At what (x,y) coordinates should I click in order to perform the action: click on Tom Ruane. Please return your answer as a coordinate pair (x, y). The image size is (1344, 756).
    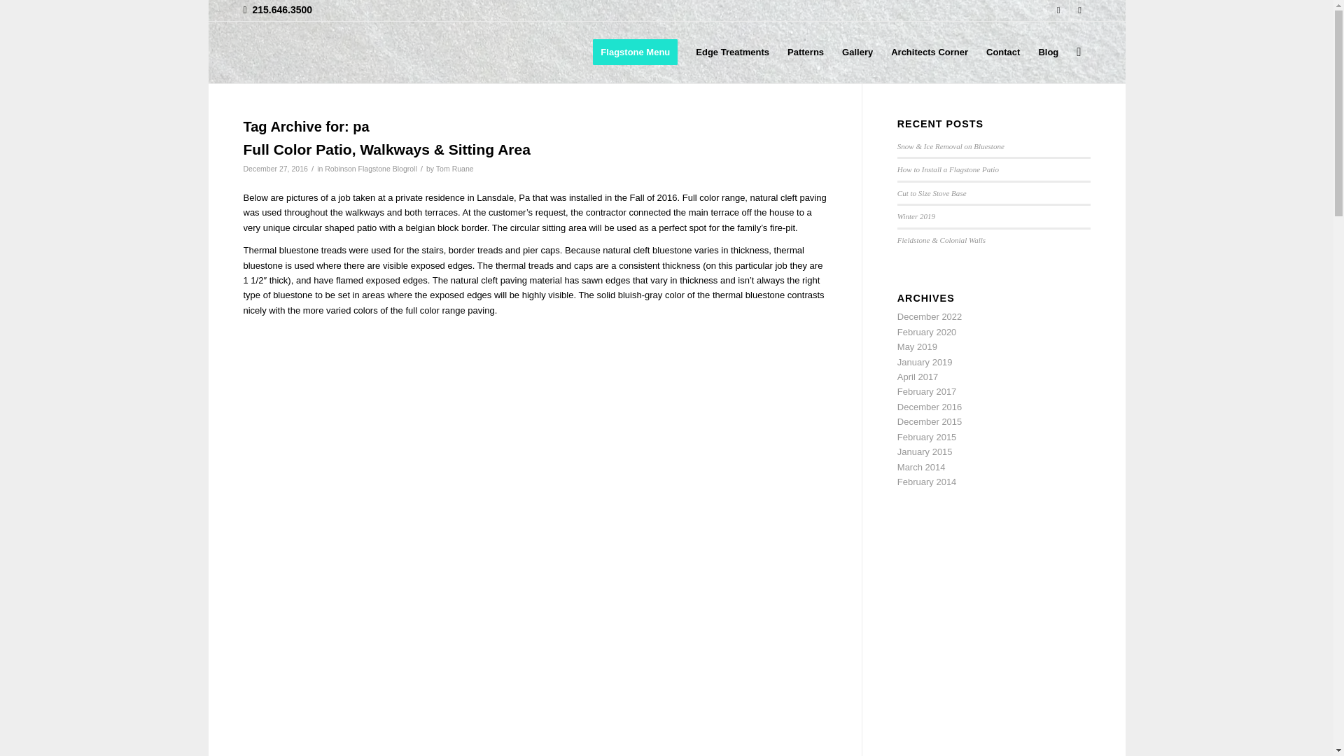
    Looking at the image, I should click on (455, 169).